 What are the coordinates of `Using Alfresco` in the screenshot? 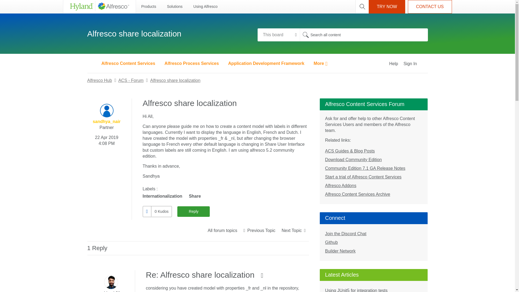 It's located at (205, 6).